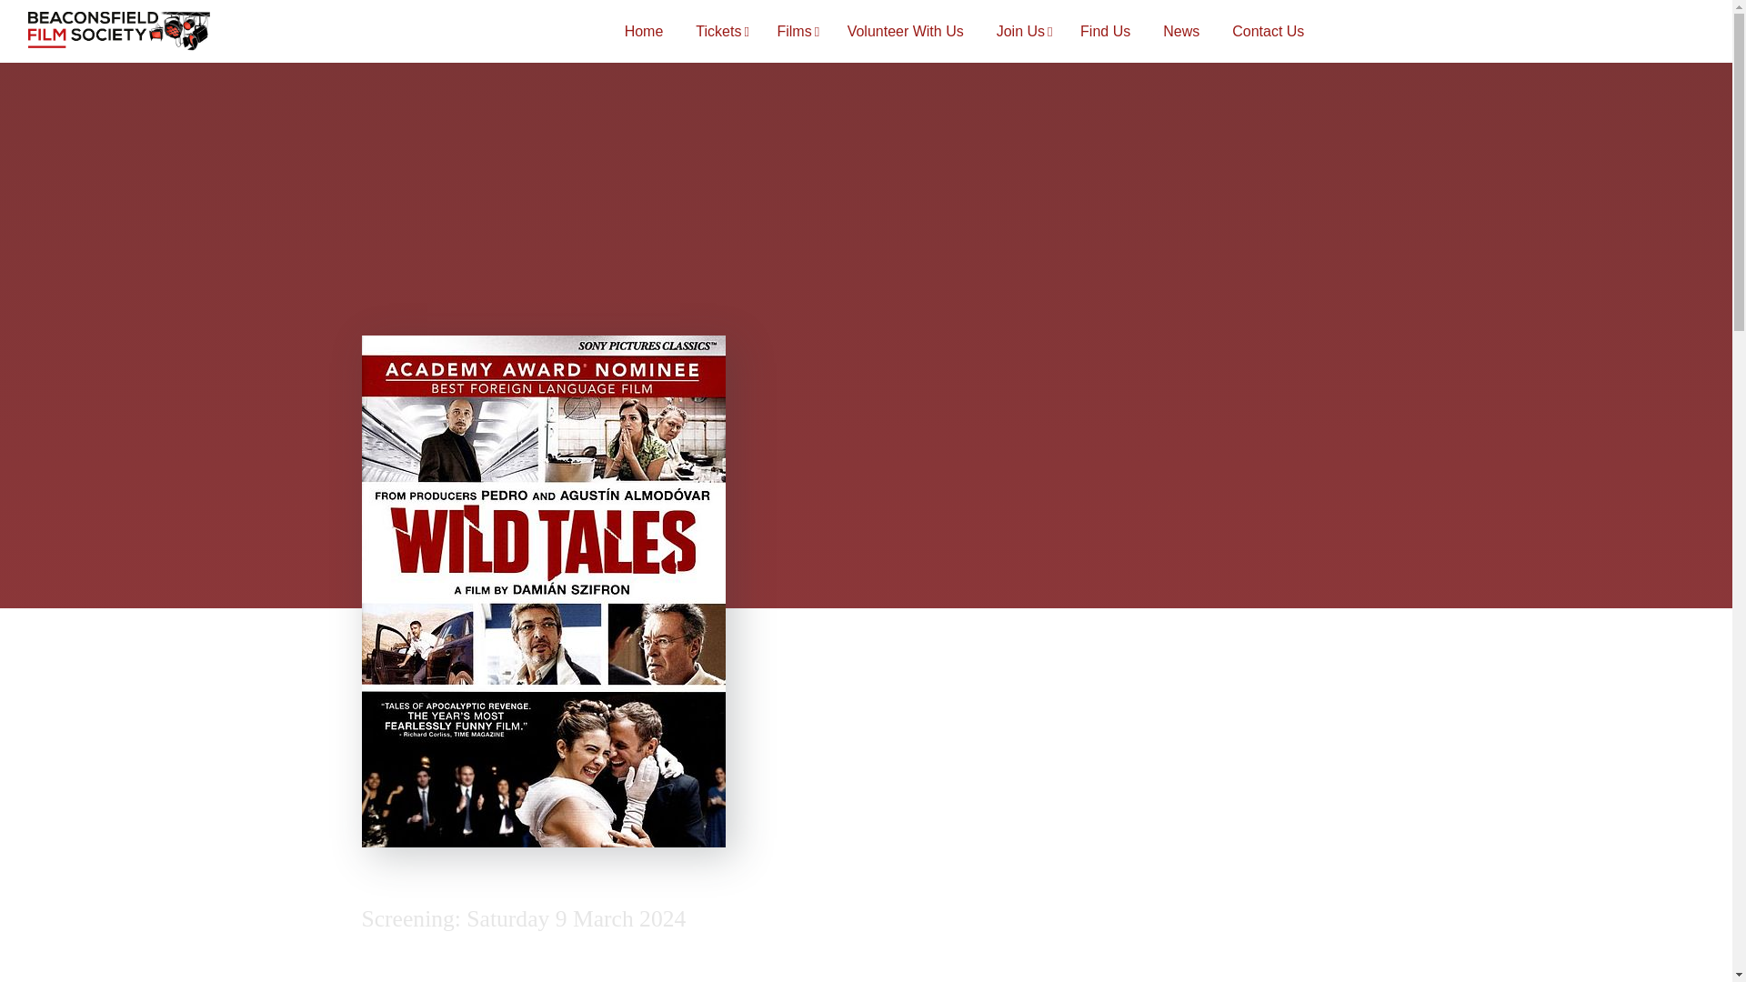  What do you see at coordinates (1268, 32) in the screenshot?
I see `Contact Us` at bounding box center [1268, 32].